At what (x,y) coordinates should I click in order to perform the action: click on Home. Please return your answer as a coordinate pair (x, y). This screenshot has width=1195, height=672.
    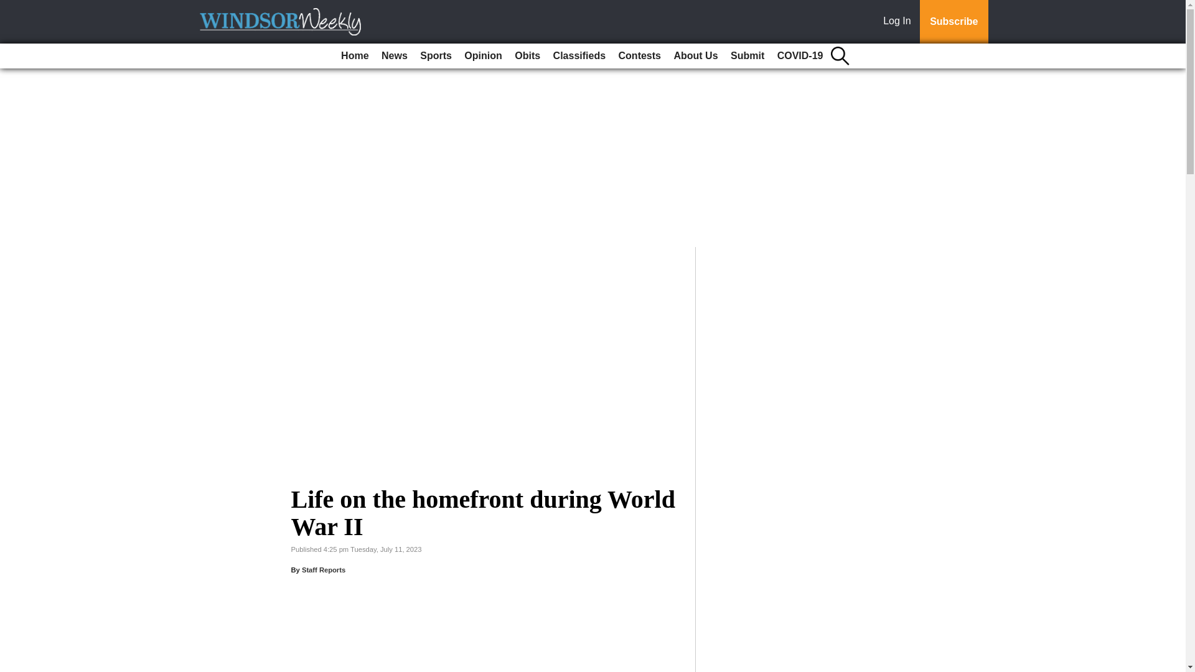
    Looking at the image, I should click on (354, 56).